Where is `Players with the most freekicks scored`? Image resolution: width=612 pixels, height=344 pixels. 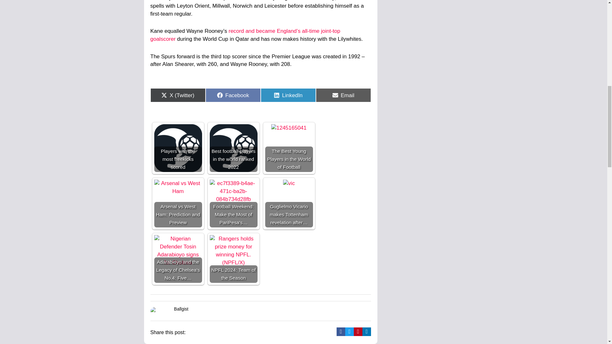
Players with the most freekicks scored is located at coordinates (178, 148).